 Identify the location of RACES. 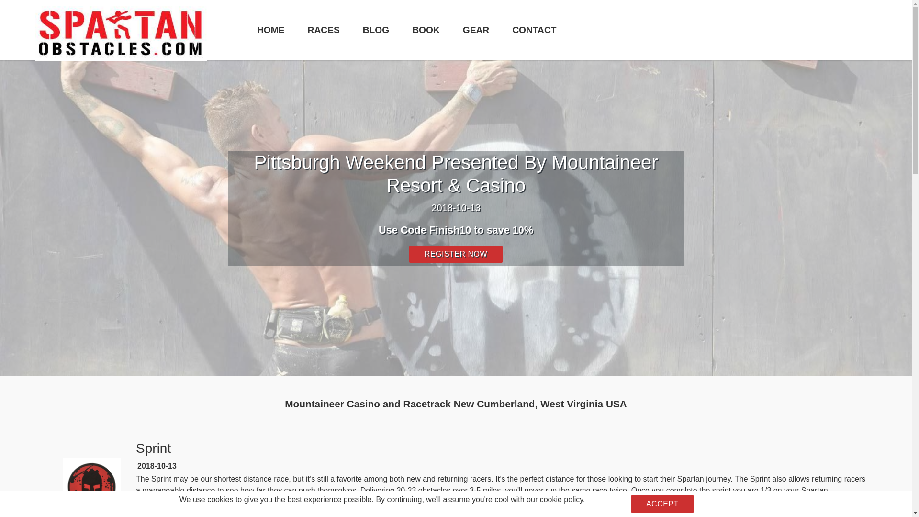
(324, 30).